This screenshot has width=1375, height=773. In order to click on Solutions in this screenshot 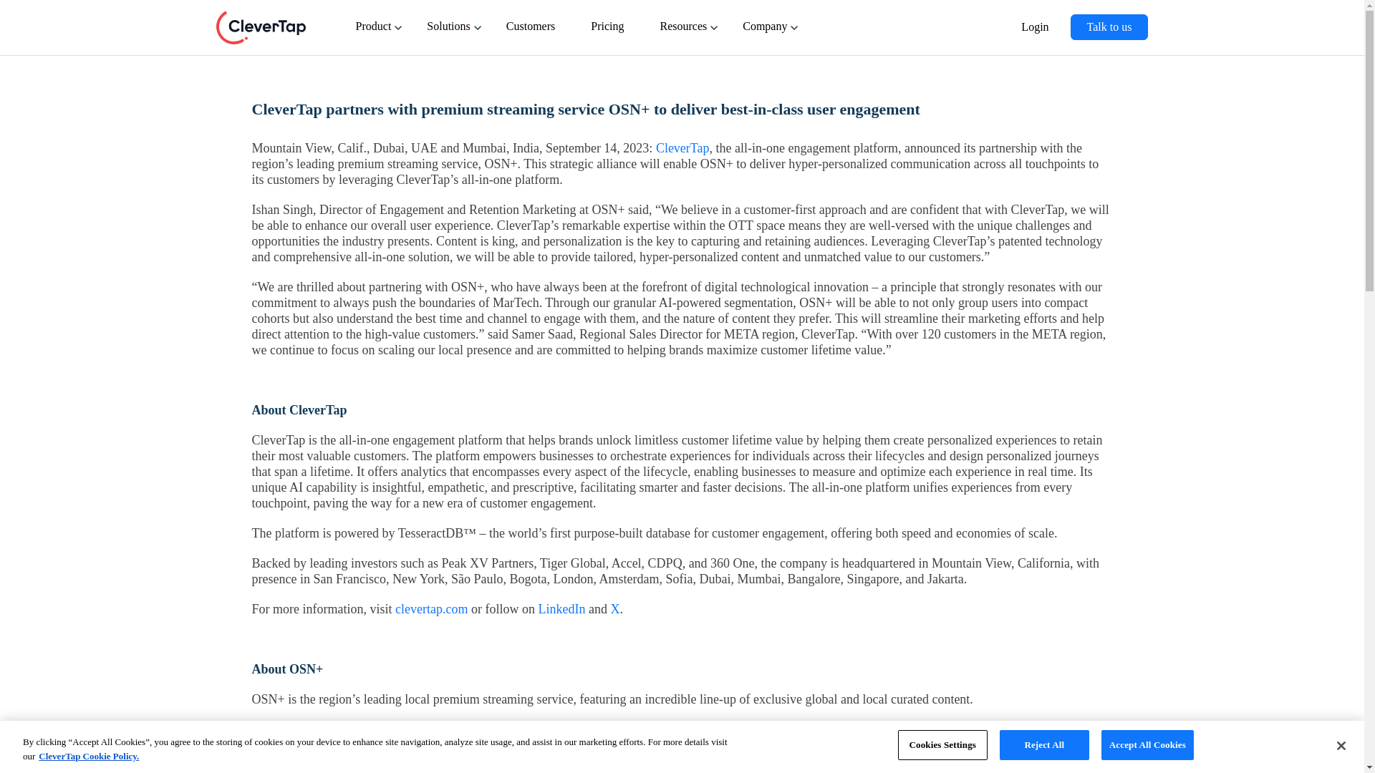, I will do `click(451, 34)`.